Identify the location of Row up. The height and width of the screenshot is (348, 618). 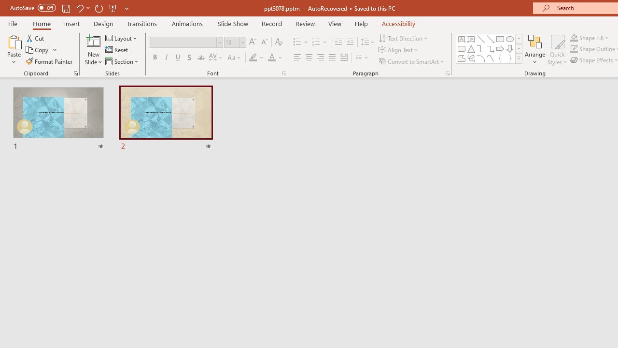
(519, 39).